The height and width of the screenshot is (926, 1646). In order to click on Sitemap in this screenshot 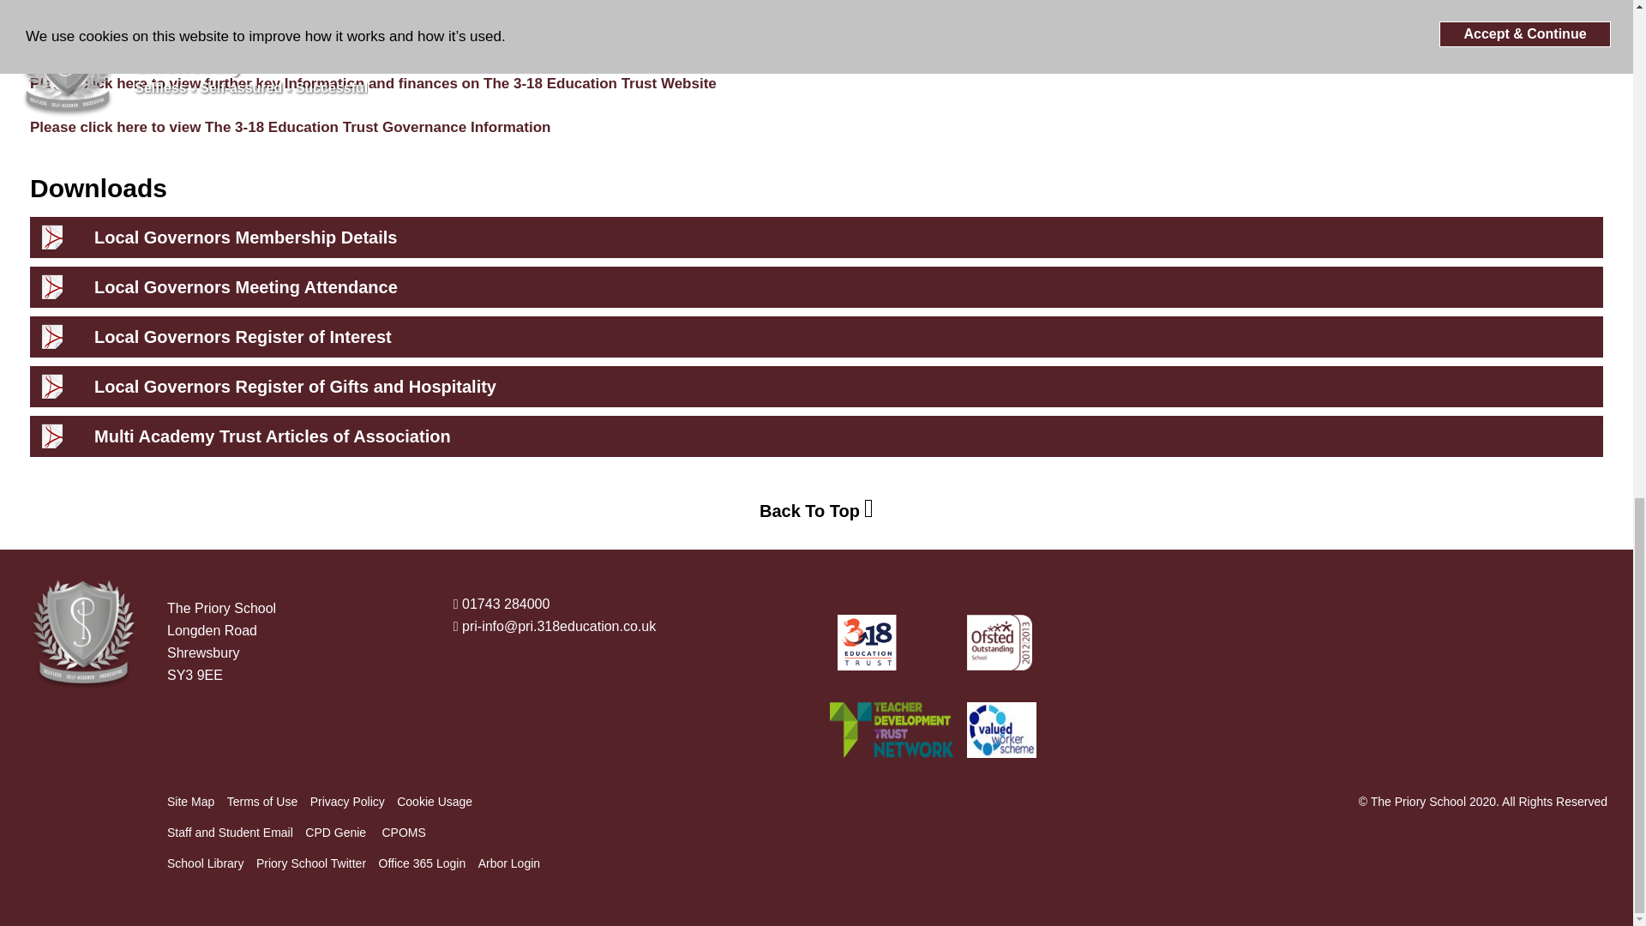, I will do `click(190, 802)`.